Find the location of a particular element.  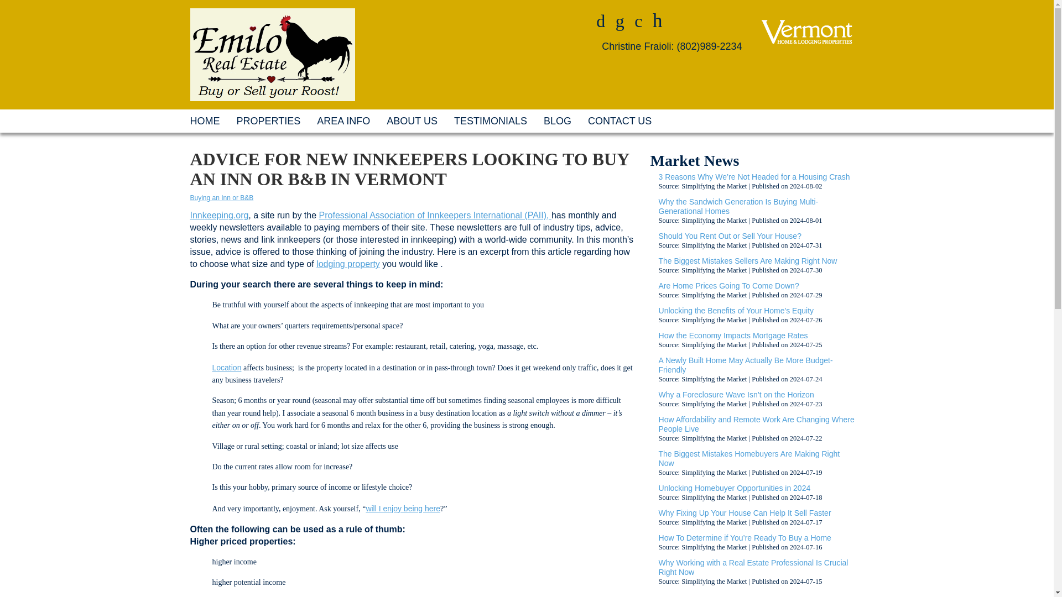

Location is located at coordinates (227, 367).